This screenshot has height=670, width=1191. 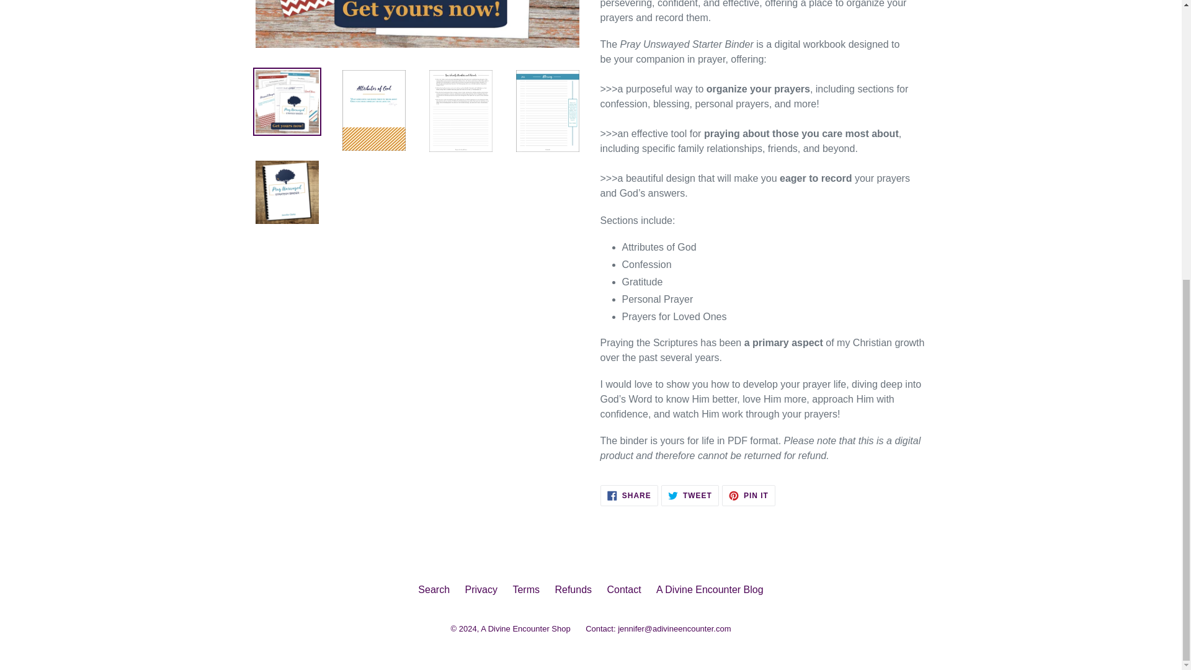 What do you see at coordinates (690, 495) in the screenshot?
I see `A Divine Encounter Shop` at bounding box center [690, 495].